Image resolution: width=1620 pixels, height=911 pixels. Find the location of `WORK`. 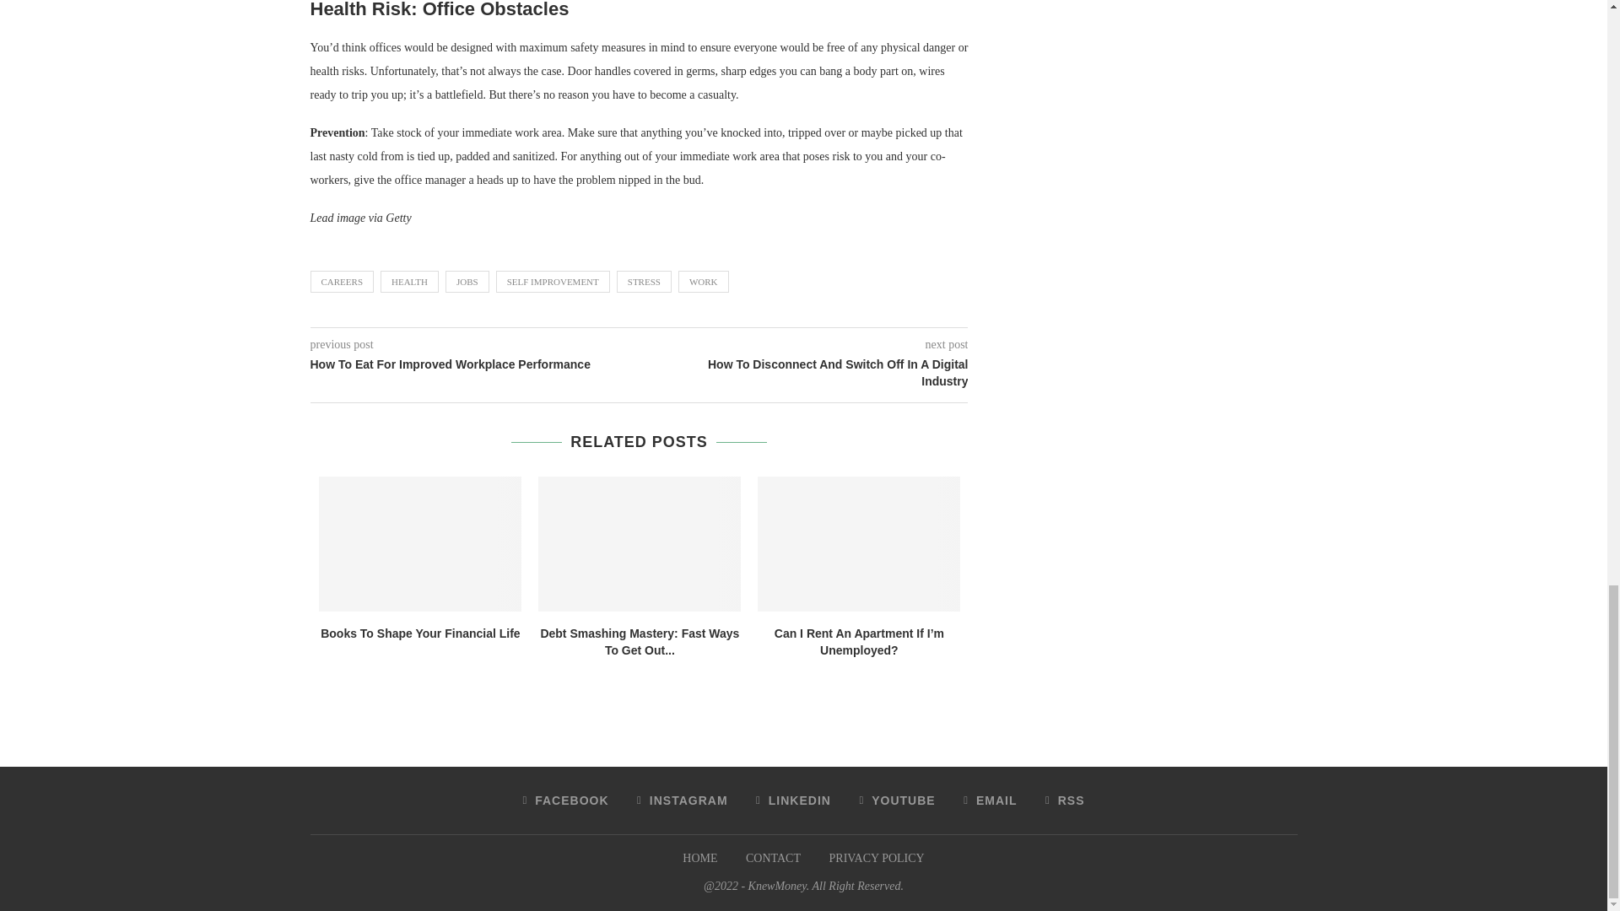

WORK is located at coordinates (704, 281).